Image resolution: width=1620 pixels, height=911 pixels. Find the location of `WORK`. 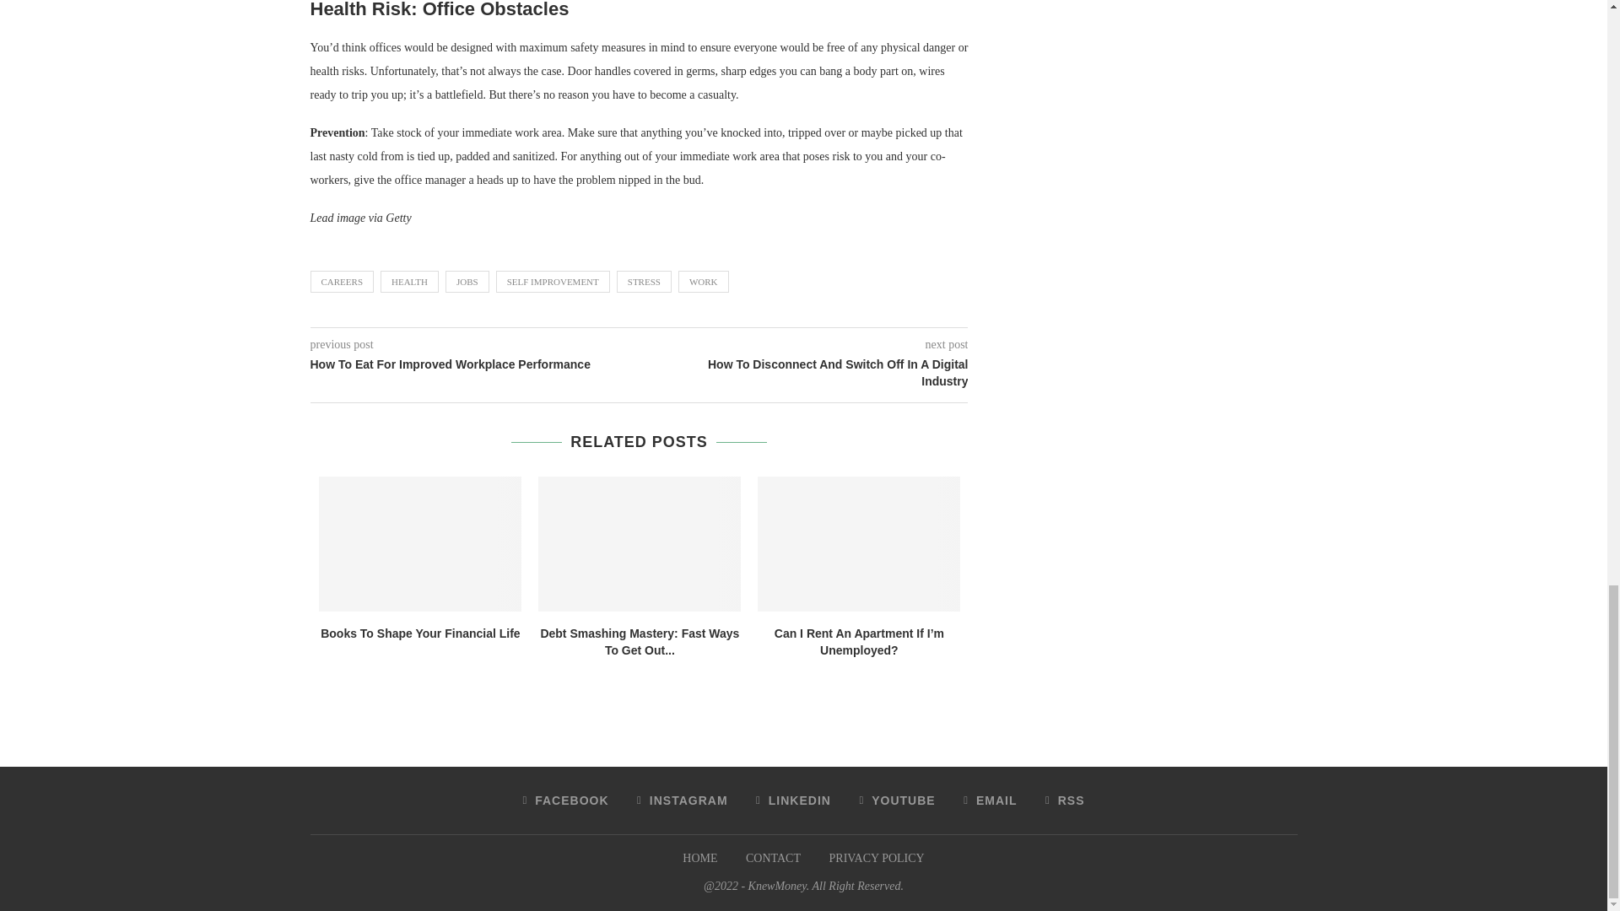

WORK is located at coordinates (704, 281).